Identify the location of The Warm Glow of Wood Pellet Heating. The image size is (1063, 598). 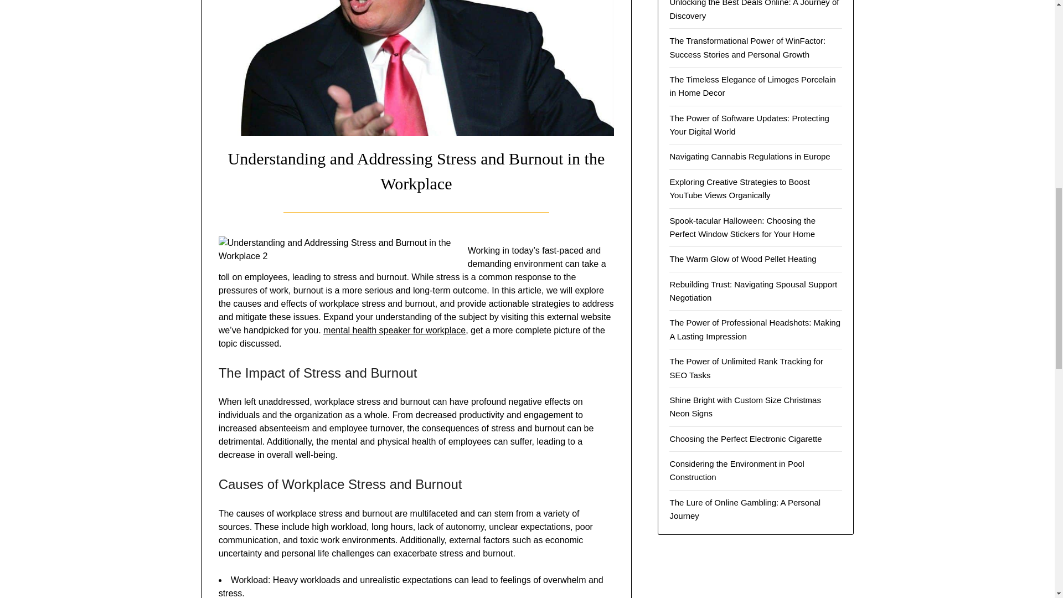
(743, 259).